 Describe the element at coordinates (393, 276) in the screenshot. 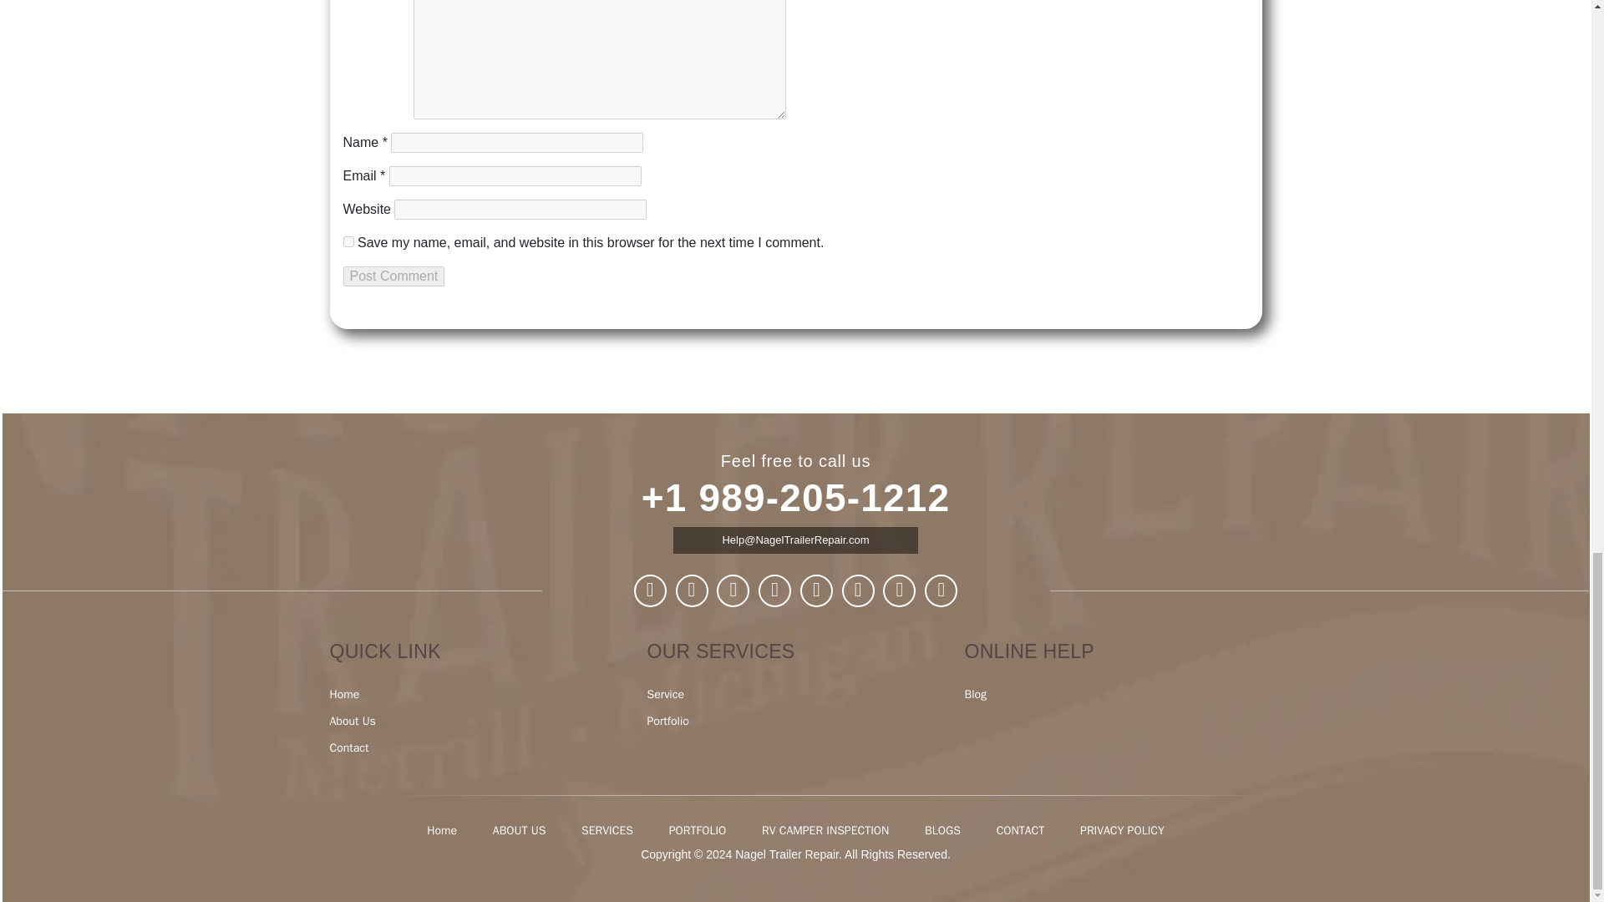

I see `Post Comment` at that location.